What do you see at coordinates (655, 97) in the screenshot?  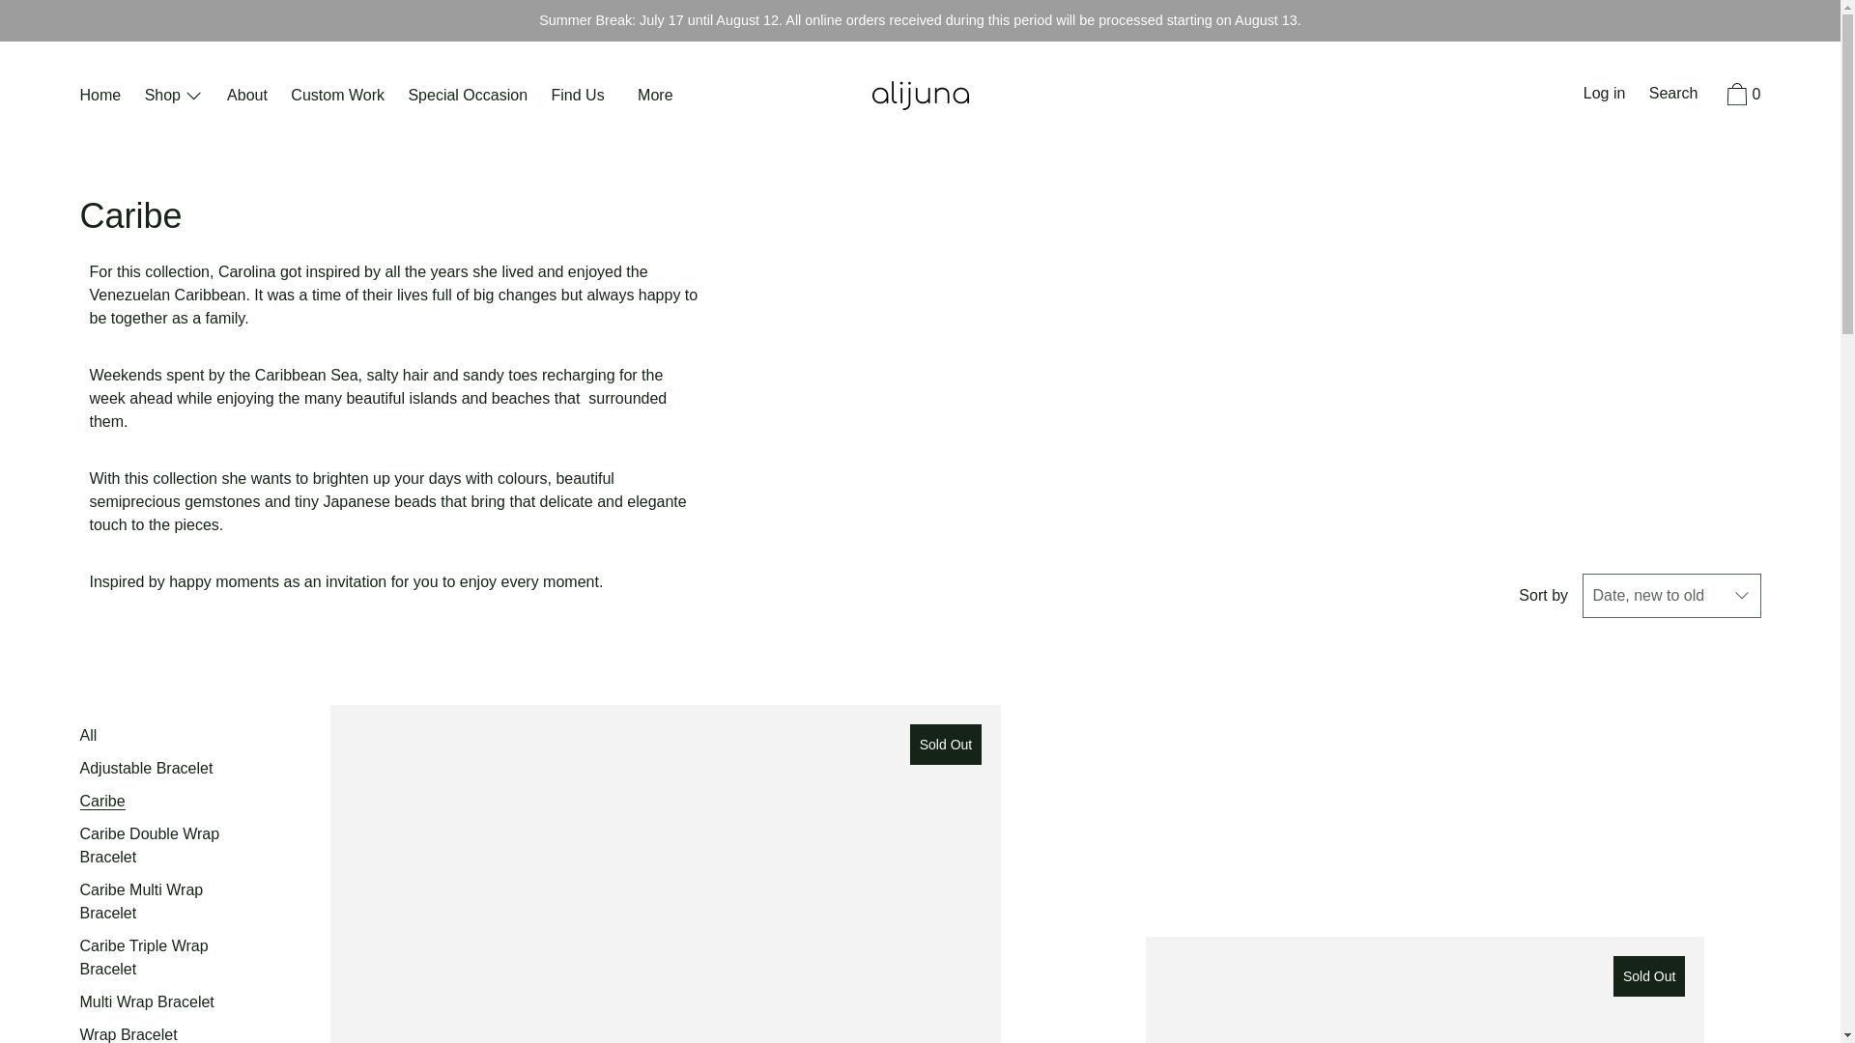 I see `More` at bounding box center [655, 97].